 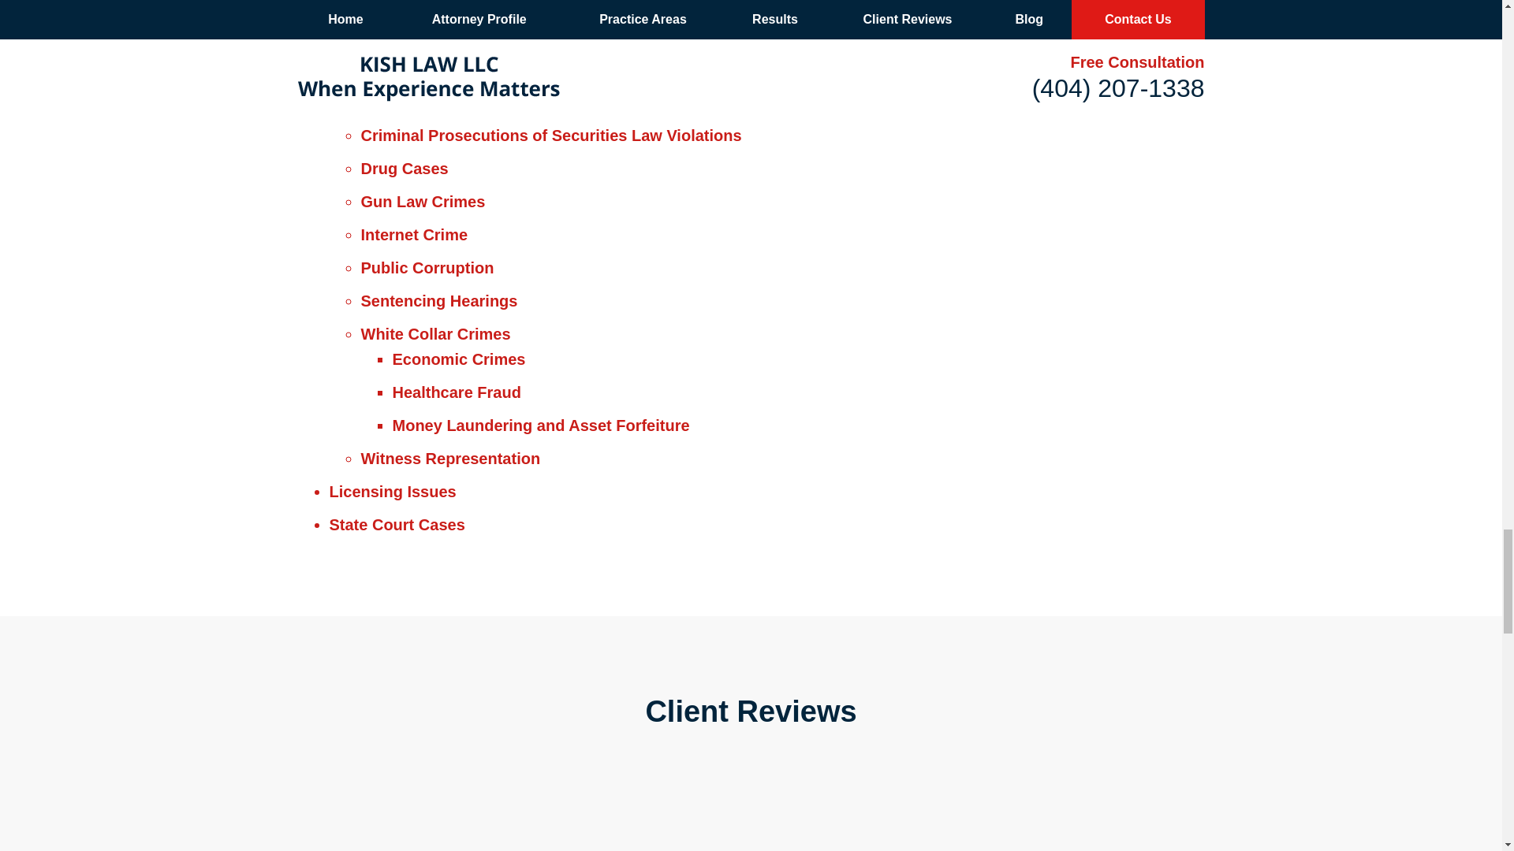 I want to click on Criminal Tax Investigations and Prosecutions, so click(x=500, y=44).